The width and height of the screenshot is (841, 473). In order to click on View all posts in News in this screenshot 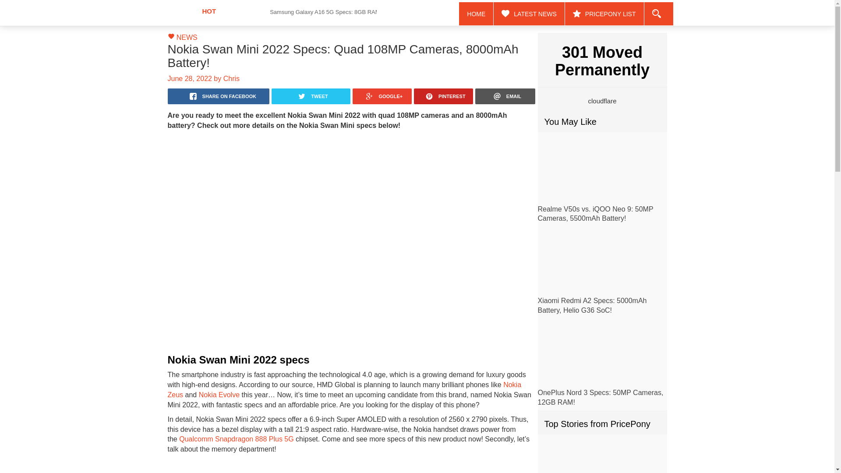, I will do `click(187, 37)`.